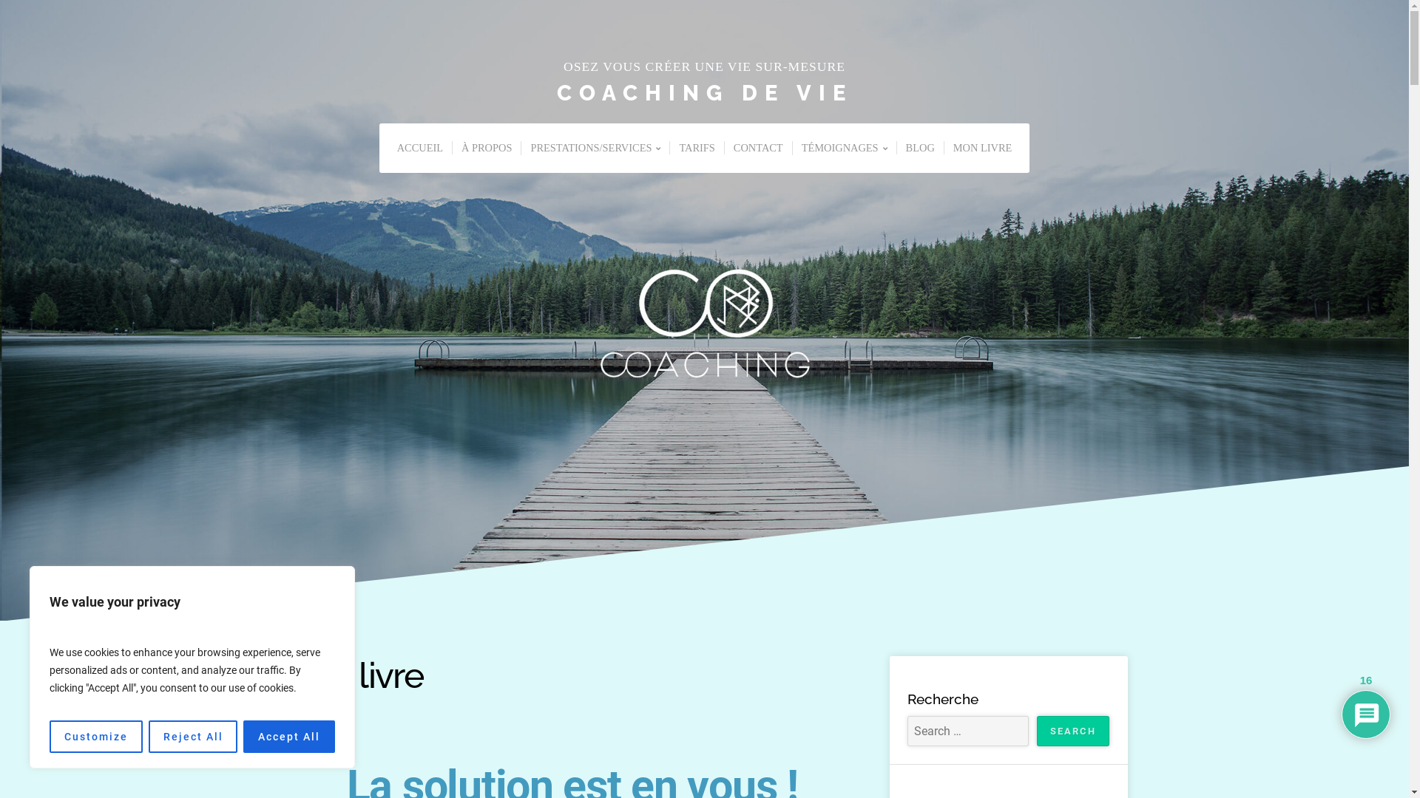 The width and height of the screenshot is (1420, 798). I want to click on Search, so click(1073, 731).